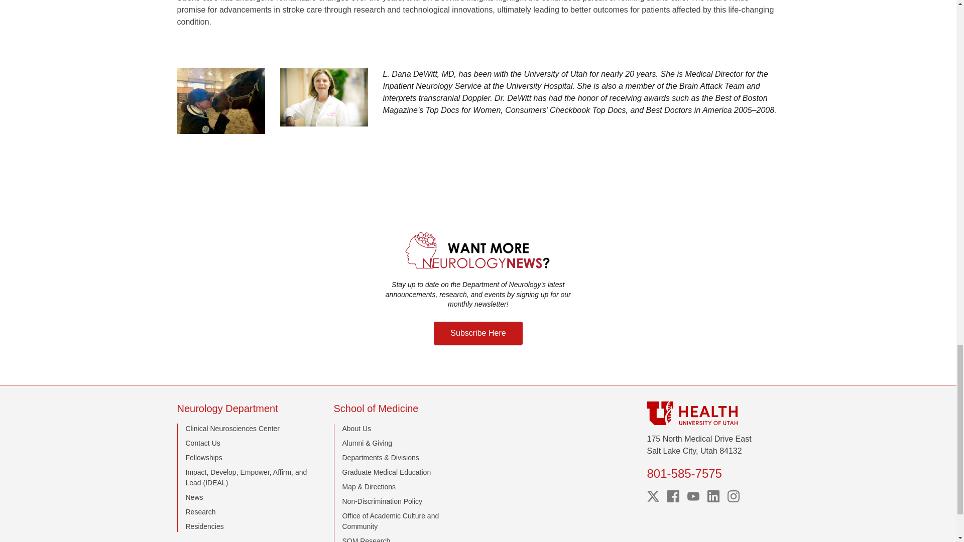 The height and width of the screenshot is (542, 964). I want to click on News, so click(195, 497).